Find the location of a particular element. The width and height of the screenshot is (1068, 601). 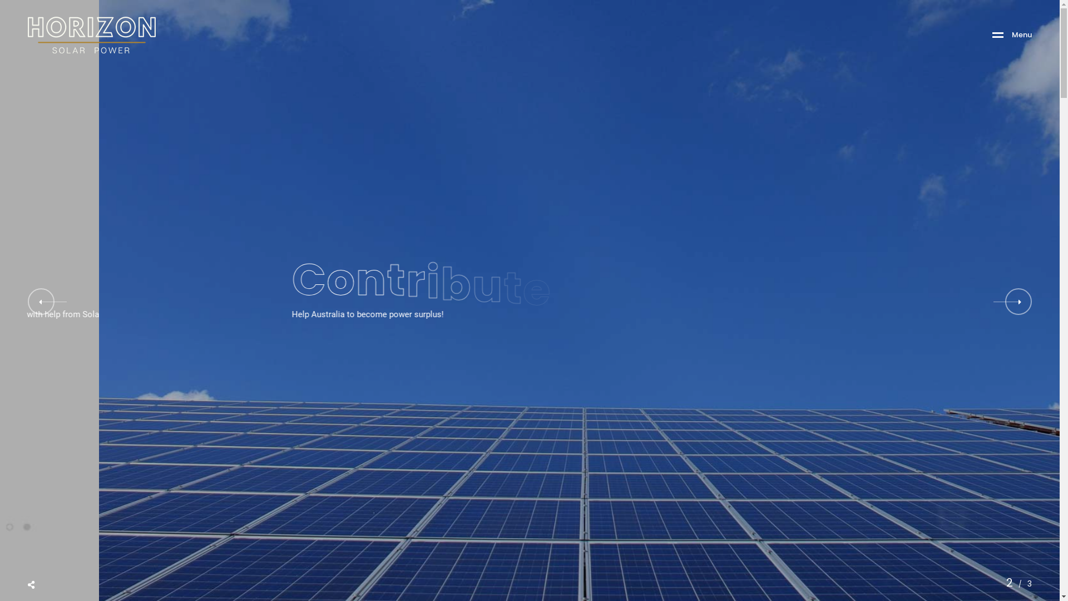

FIND OUT MORE is located at coordinates (330, 344).